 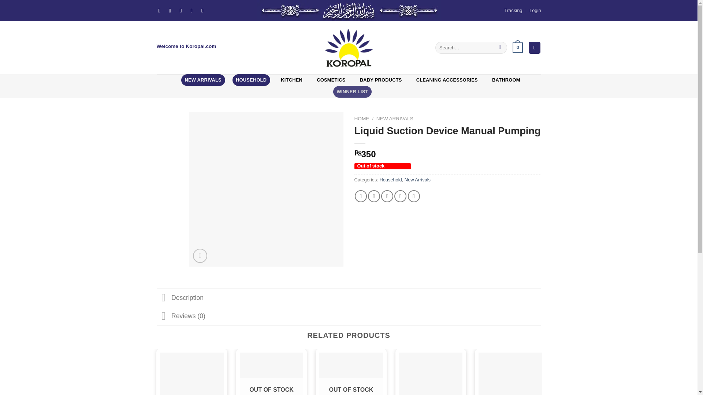 What do you see at coordinates (362, 118) in the screenshot?
I see `HOME` at bounding box center [362, 118].